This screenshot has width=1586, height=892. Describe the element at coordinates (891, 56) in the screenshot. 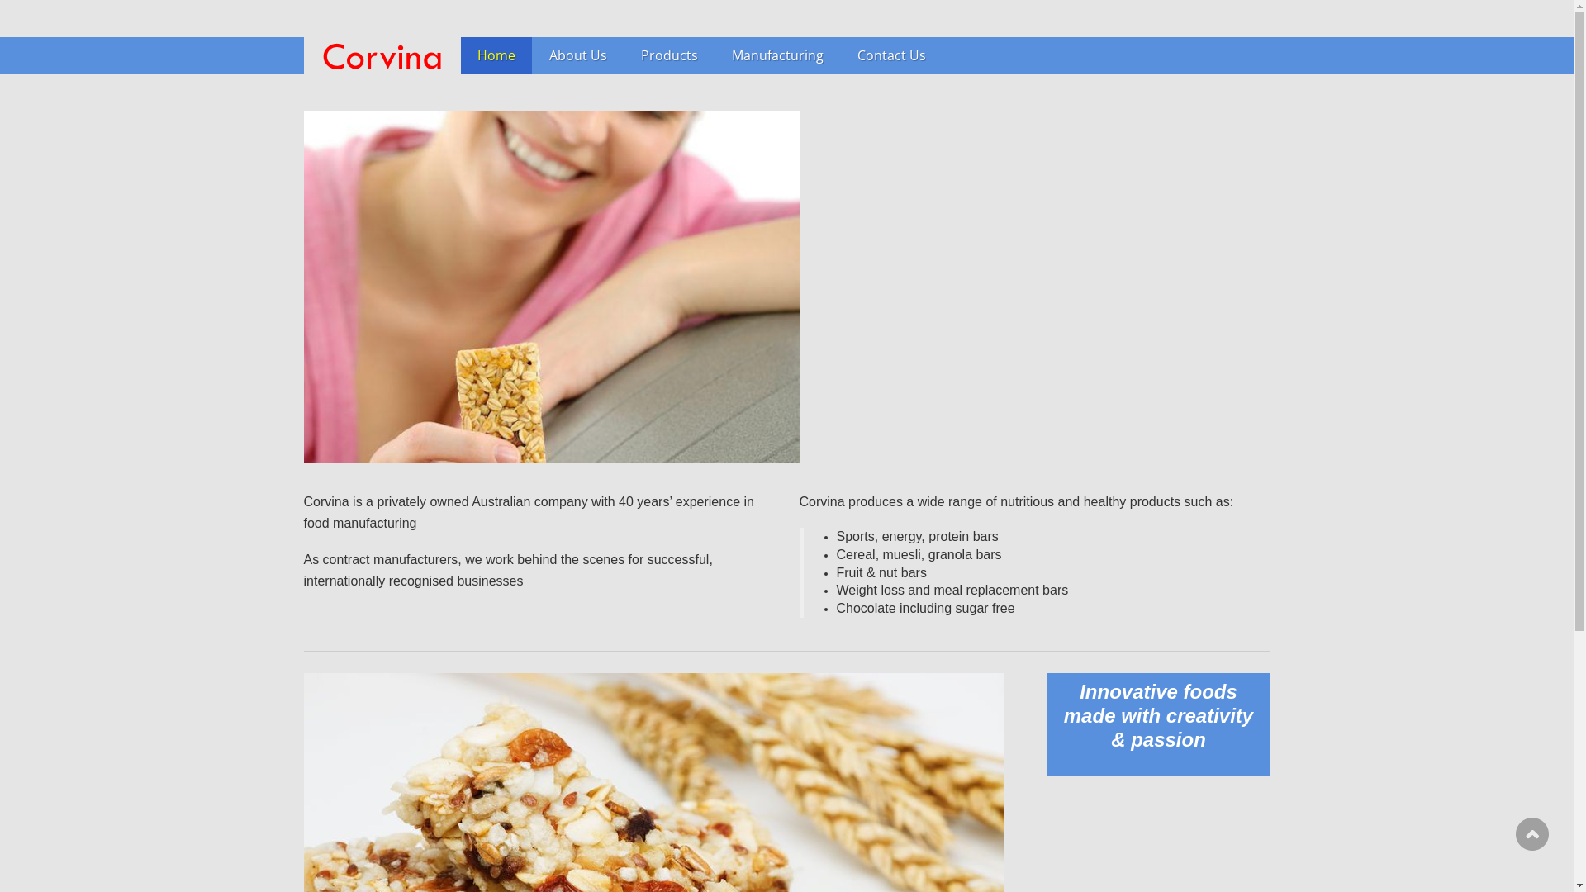

I see `Contact Us` at that location.